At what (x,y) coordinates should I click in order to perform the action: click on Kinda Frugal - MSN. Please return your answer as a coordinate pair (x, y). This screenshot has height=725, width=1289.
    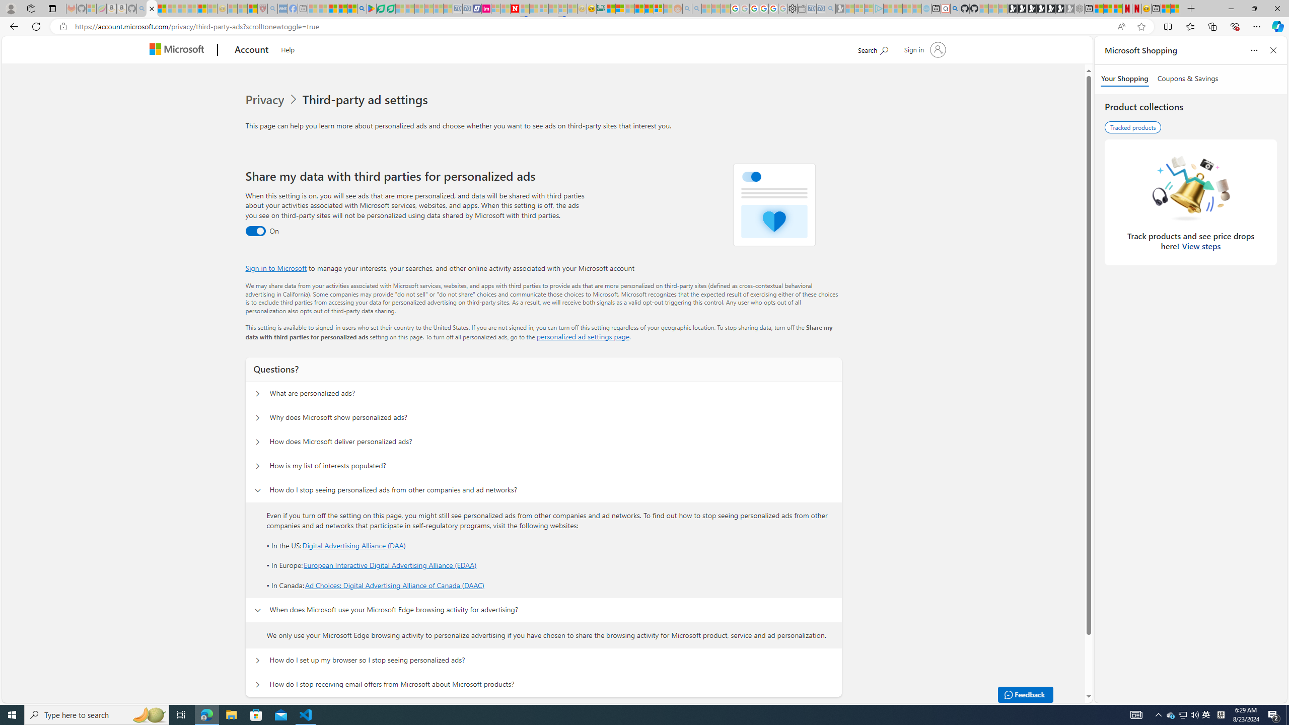
    Looking at the image, I should click on (649, 9).